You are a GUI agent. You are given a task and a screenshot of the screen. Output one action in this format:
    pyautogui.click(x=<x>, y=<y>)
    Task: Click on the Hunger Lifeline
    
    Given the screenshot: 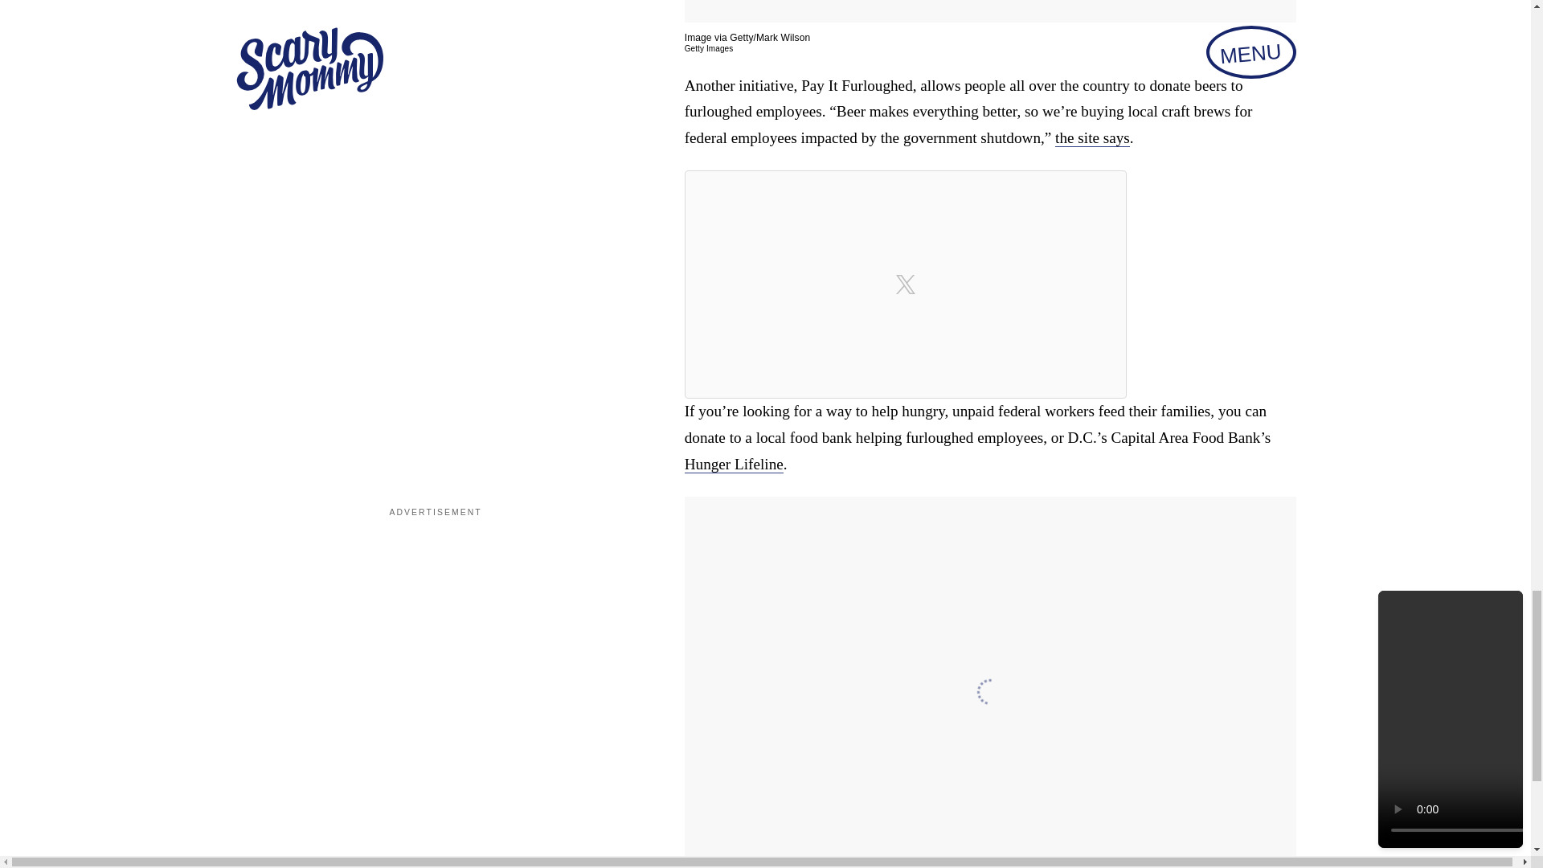 What is the action you would take?
    pyautogui.click(x=735, y=465)
    